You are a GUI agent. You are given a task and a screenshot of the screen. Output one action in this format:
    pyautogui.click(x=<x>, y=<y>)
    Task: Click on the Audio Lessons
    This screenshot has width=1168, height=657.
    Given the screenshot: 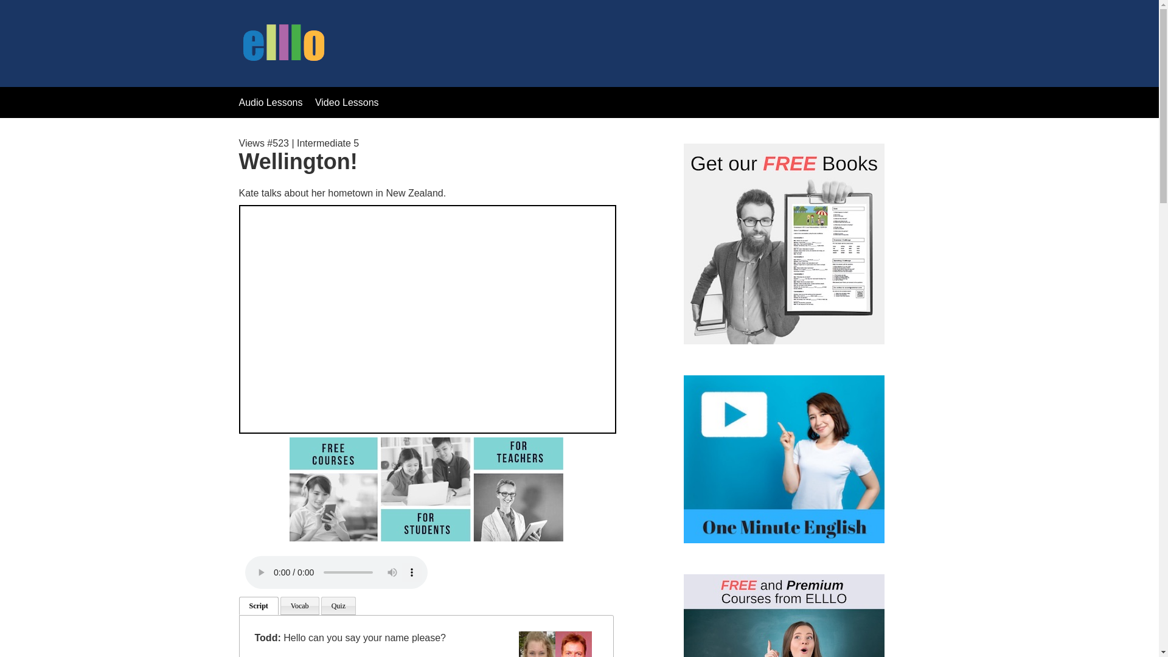 What is the action you would take?
    pyautogui.click(x=270, y=102)
    